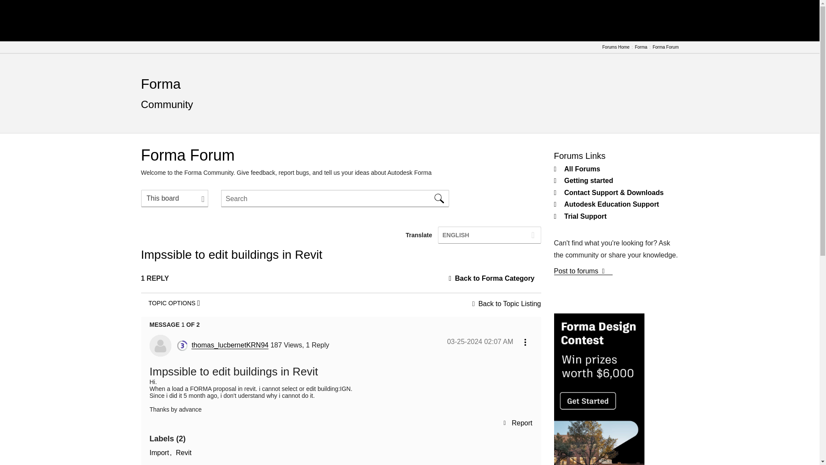  What do you see at coordinates (160, 453) in the screenshot?
I see `Import` at bounding box center [160, 453].